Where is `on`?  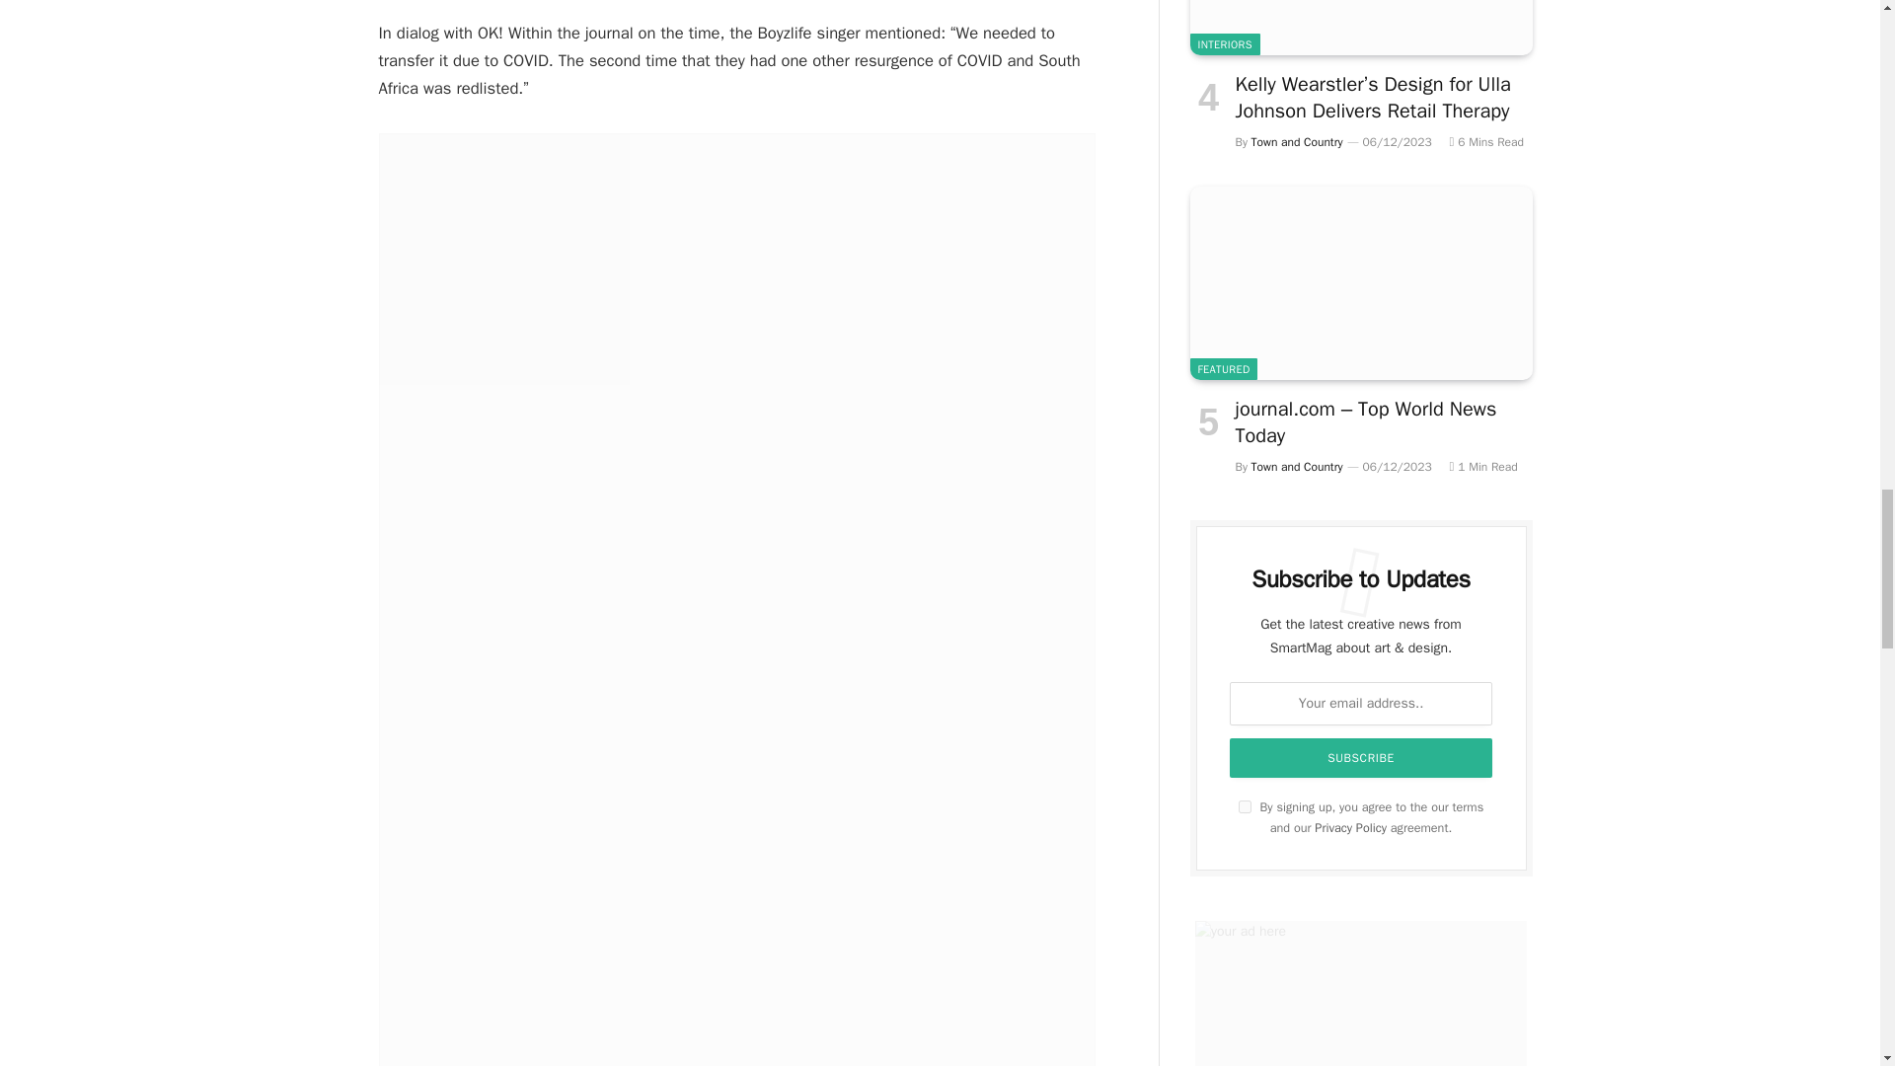 on is located at coordinates (1245, 807).